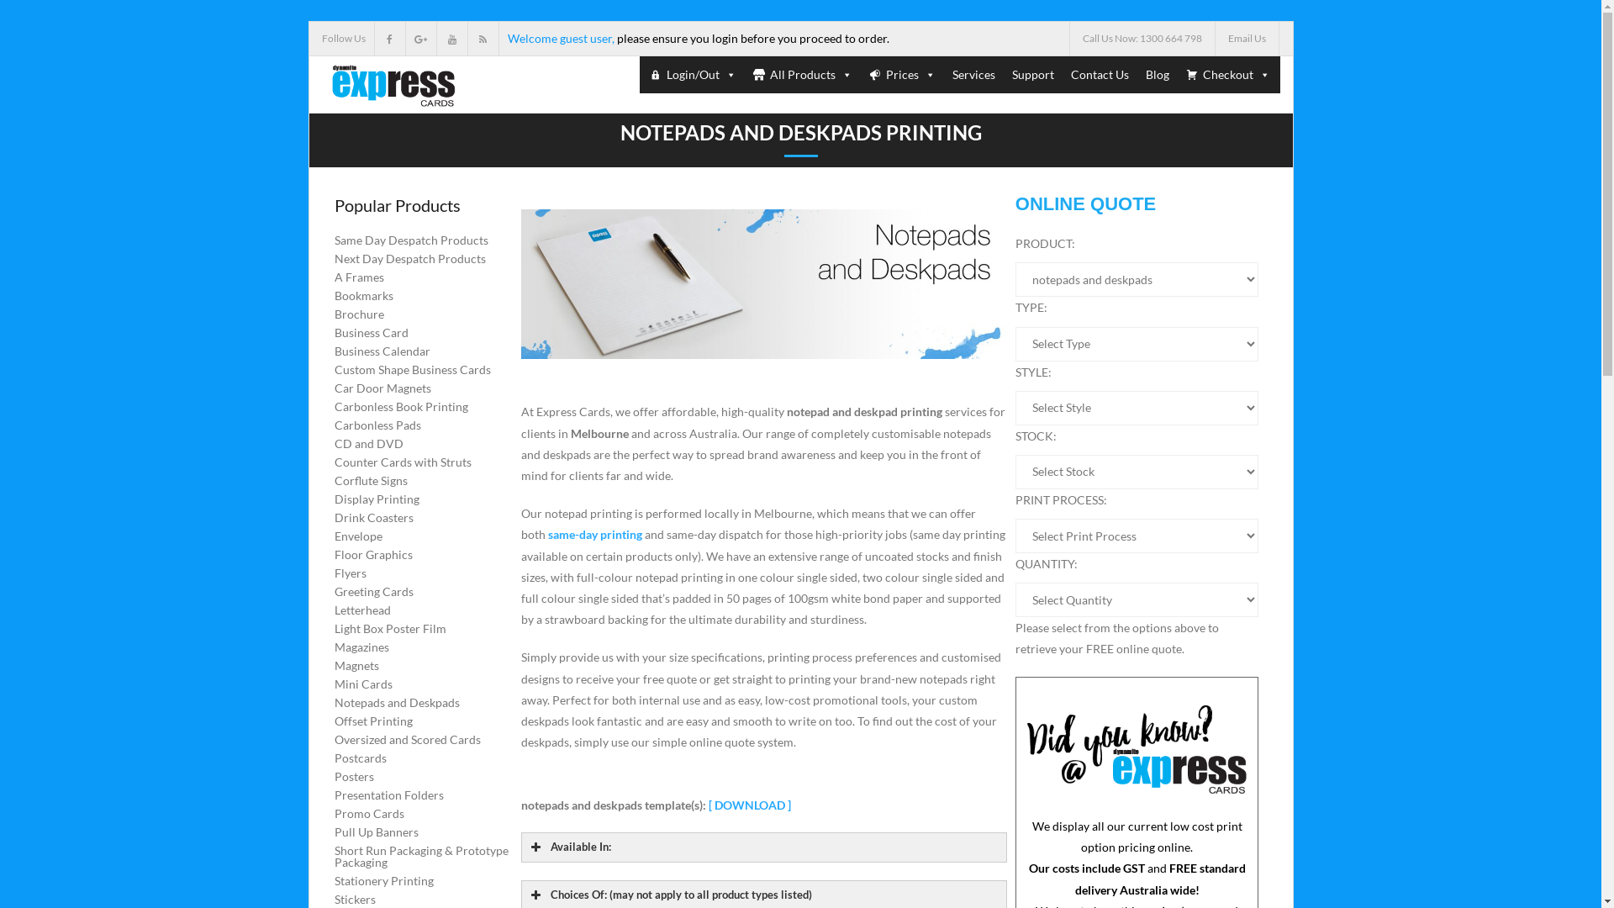 The image size is (1614, 908). Describe the element at coordinates (363, 610) in the screenshot. I see `Letterhead` at that location.